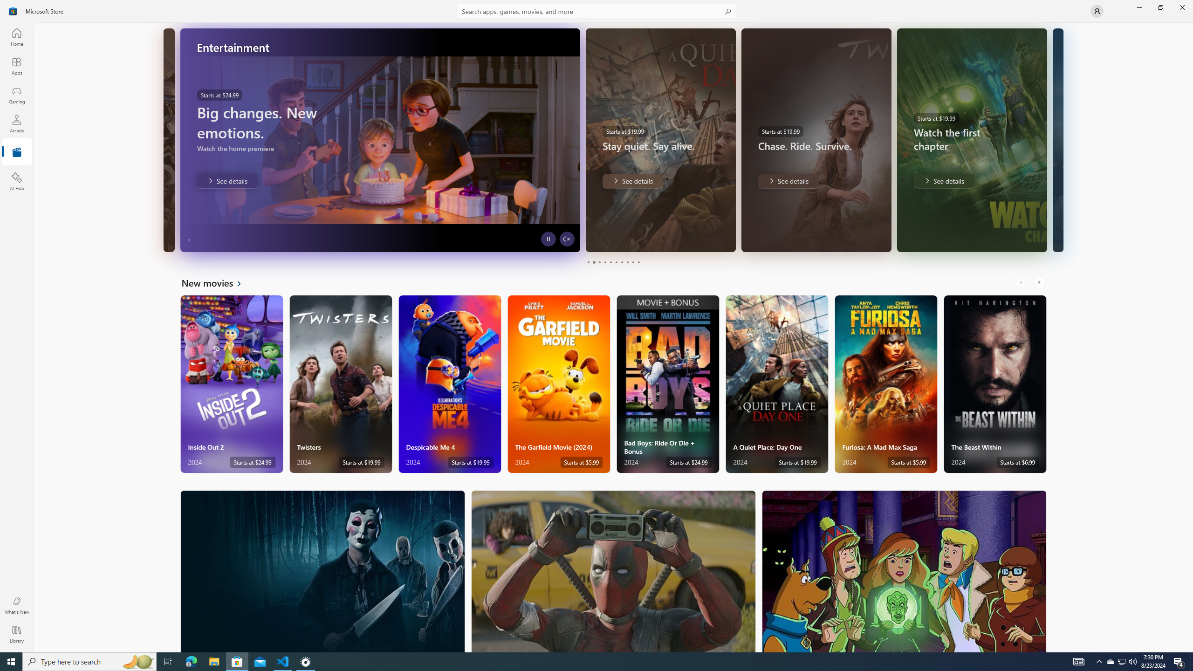 This screenshot has height=671, width=1193. What do you see at coordinates (613, 262) in the screenshot?
I see `Pager` at bounding box center [613, 262].